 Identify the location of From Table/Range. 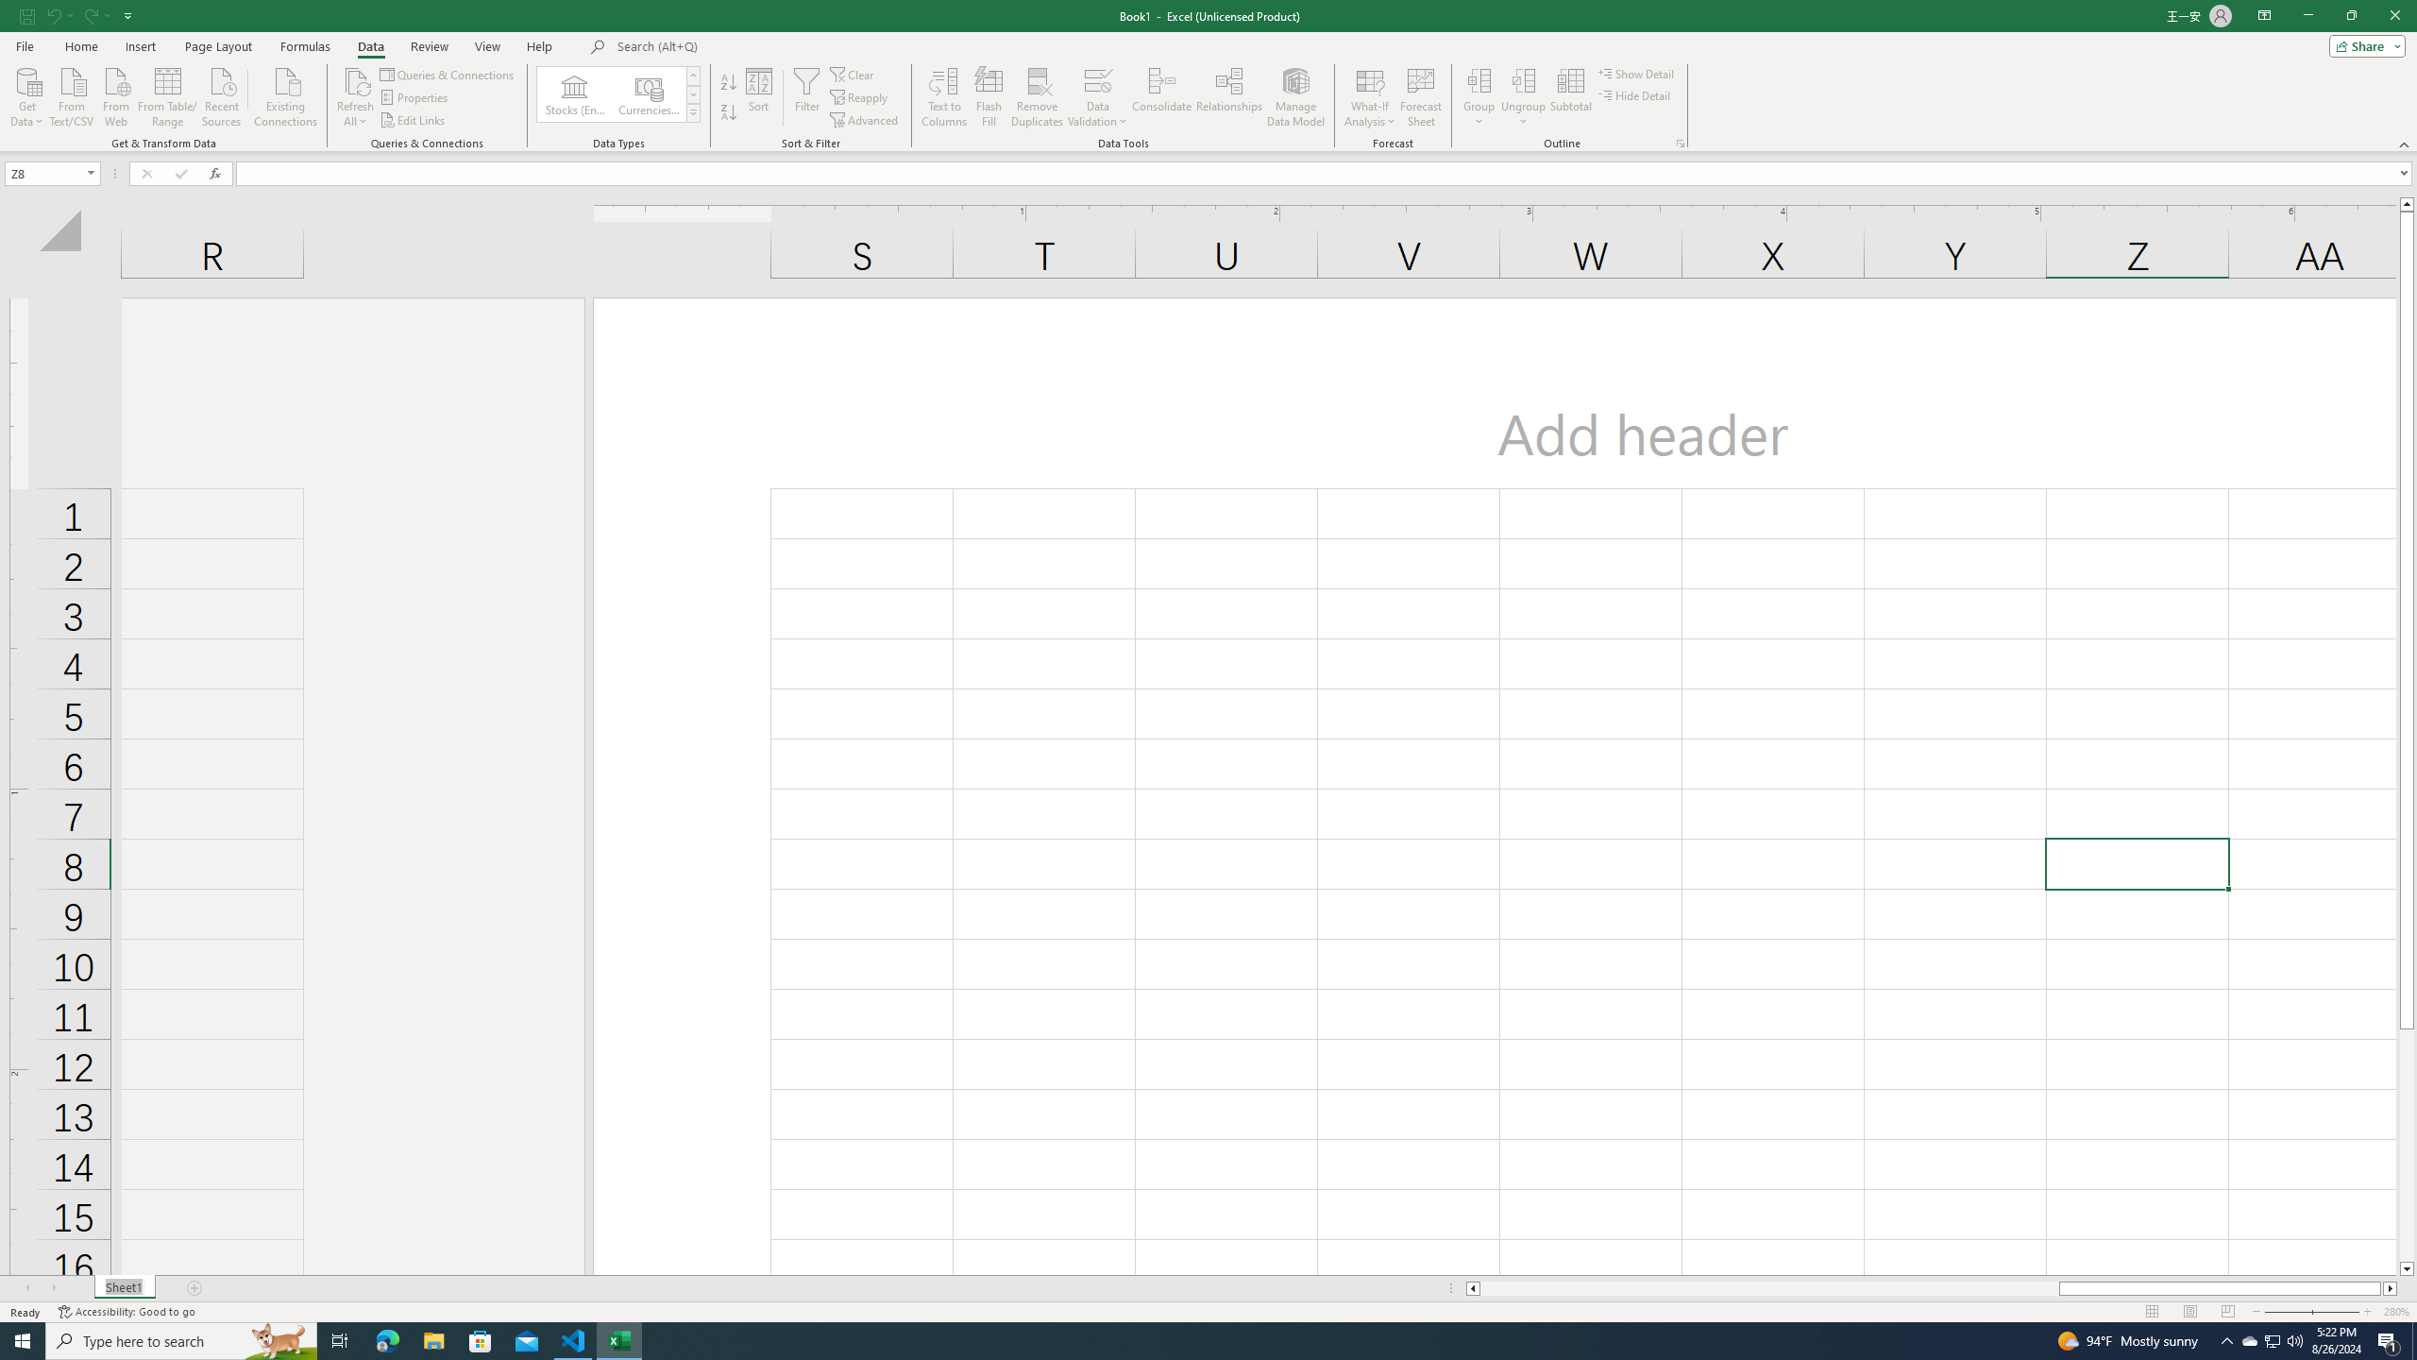
(168, 95).